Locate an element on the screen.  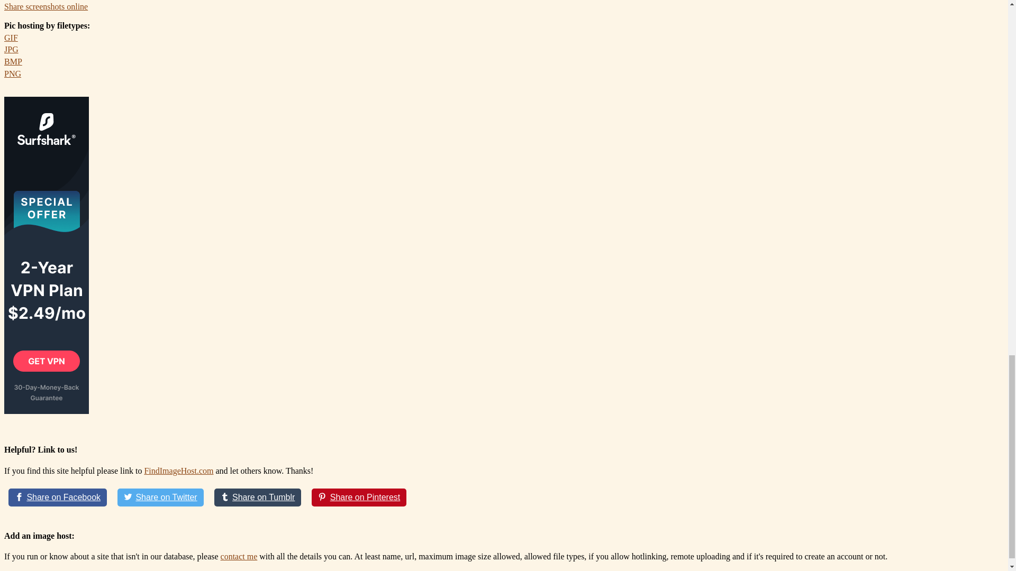
GIF is located at coordinates (11, 37).